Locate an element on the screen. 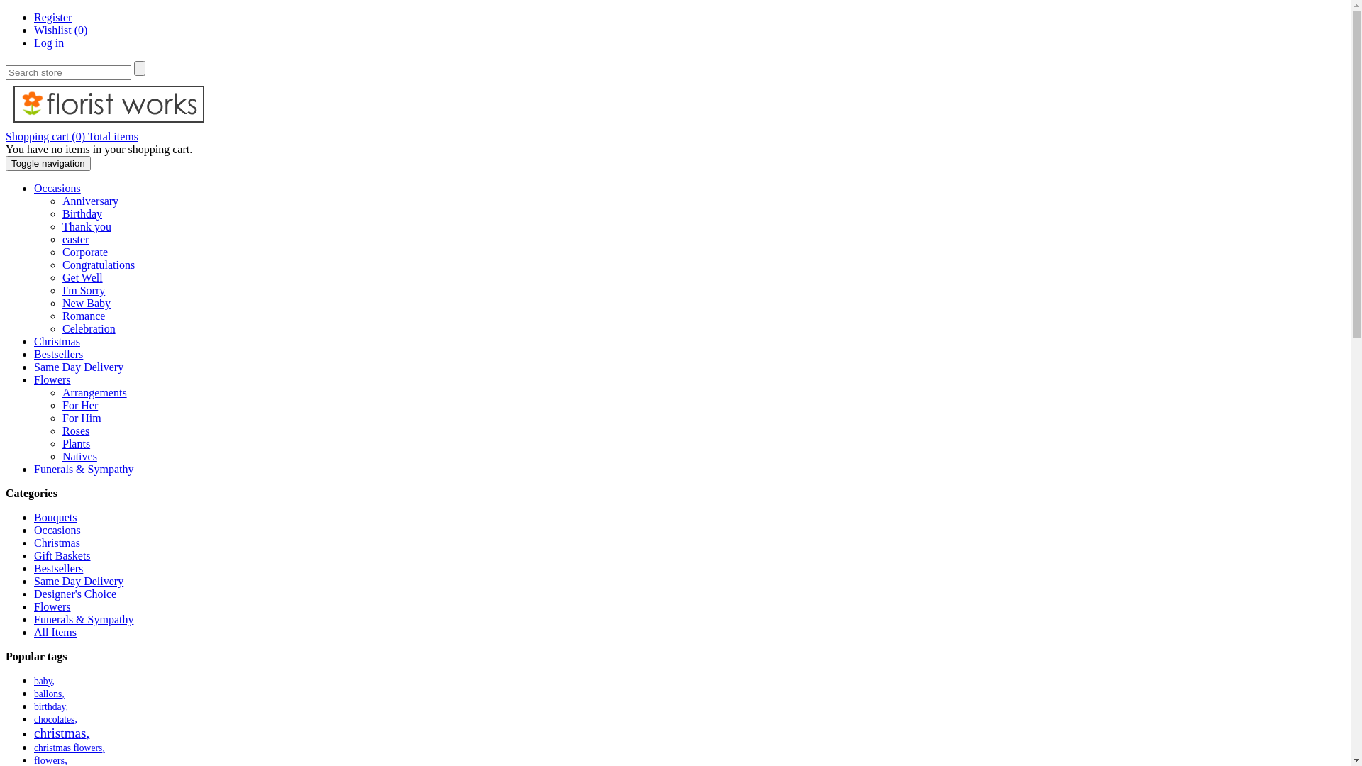 The image size is (1362, 766). Register is located at coordinates (52, 17).